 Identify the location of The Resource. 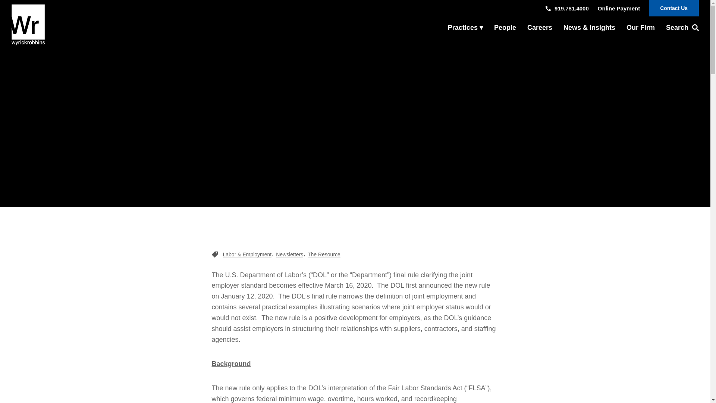
(324, 254).